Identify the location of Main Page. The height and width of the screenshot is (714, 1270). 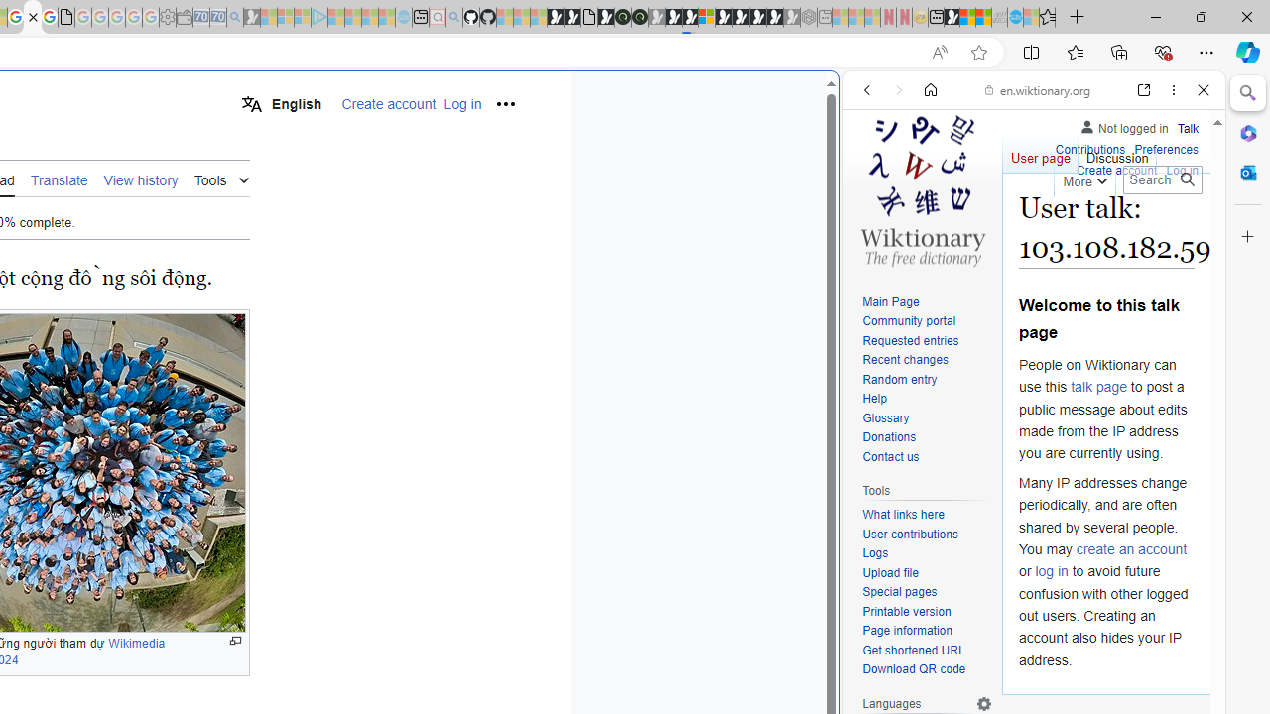
(891, 301).